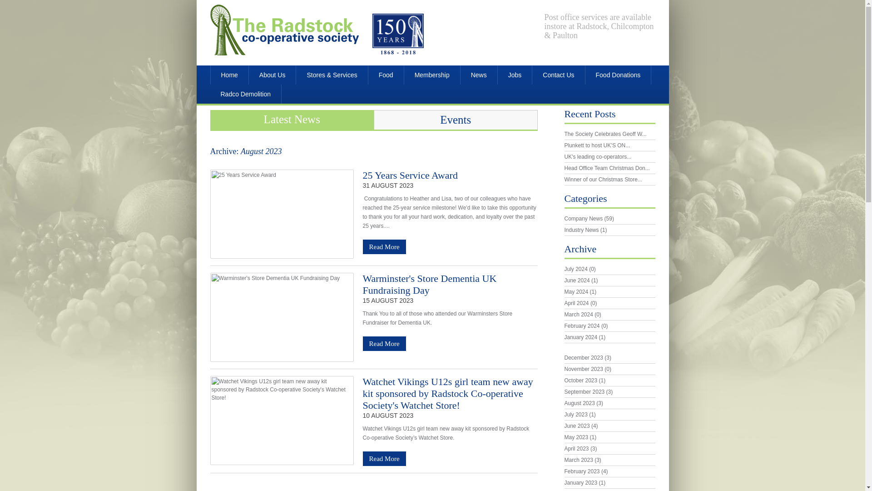  I want to click on Winner of our Christmas Store..., so click(603, 179).